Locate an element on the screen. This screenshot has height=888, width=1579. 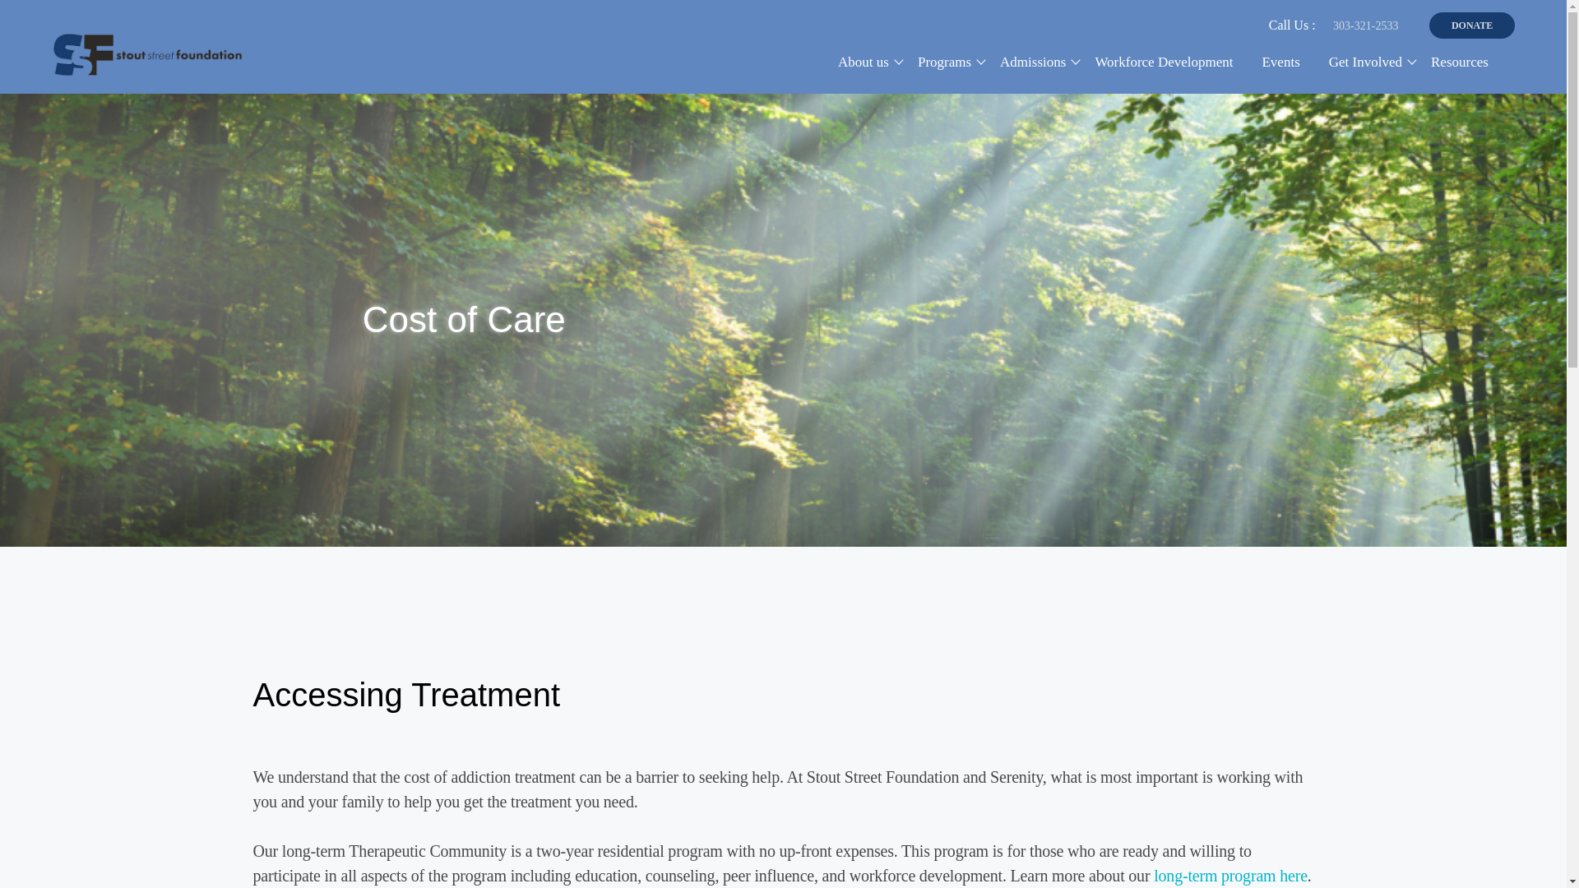
303-321-2533 is located at coordinates (1365, 25).